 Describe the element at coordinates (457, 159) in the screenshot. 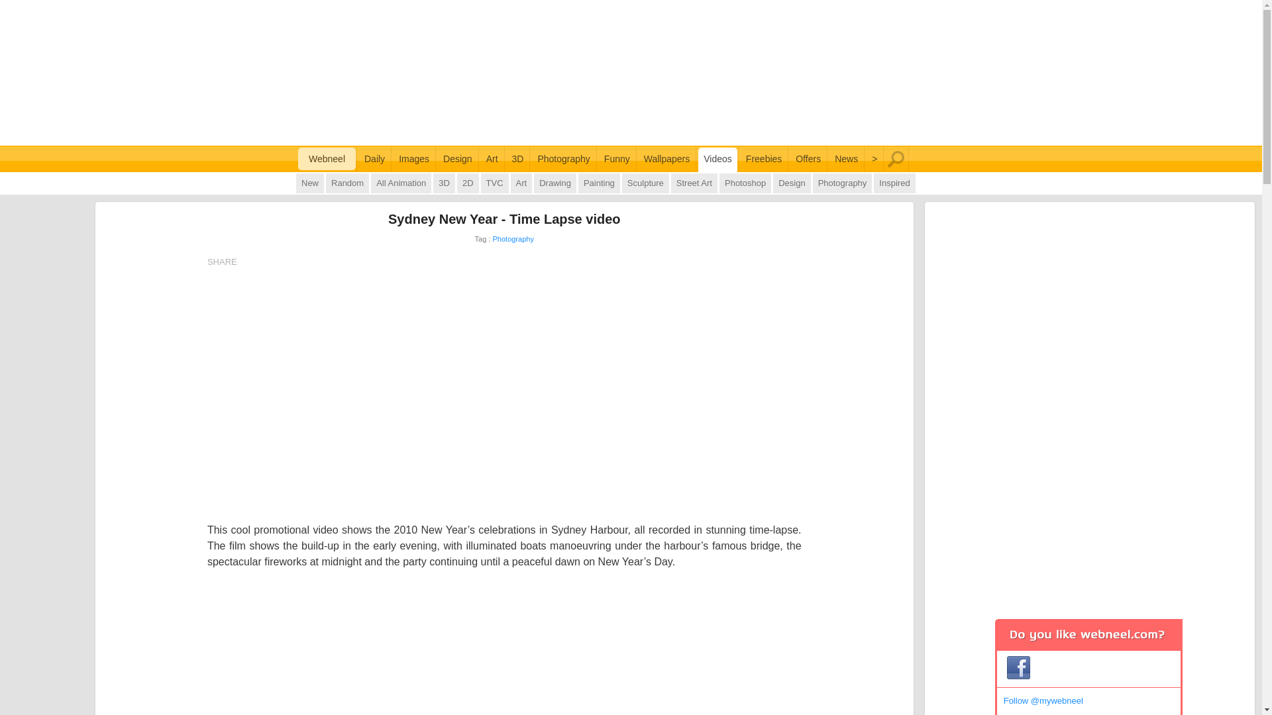

I see `Design` at that location.